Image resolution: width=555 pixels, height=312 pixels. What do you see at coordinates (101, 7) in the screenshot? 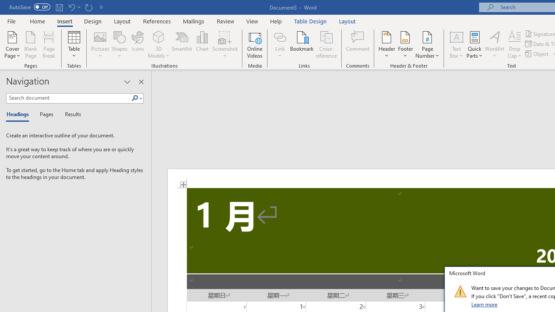
I see `Customize Quick Access Toolbar` at bounding box center [101, 7].